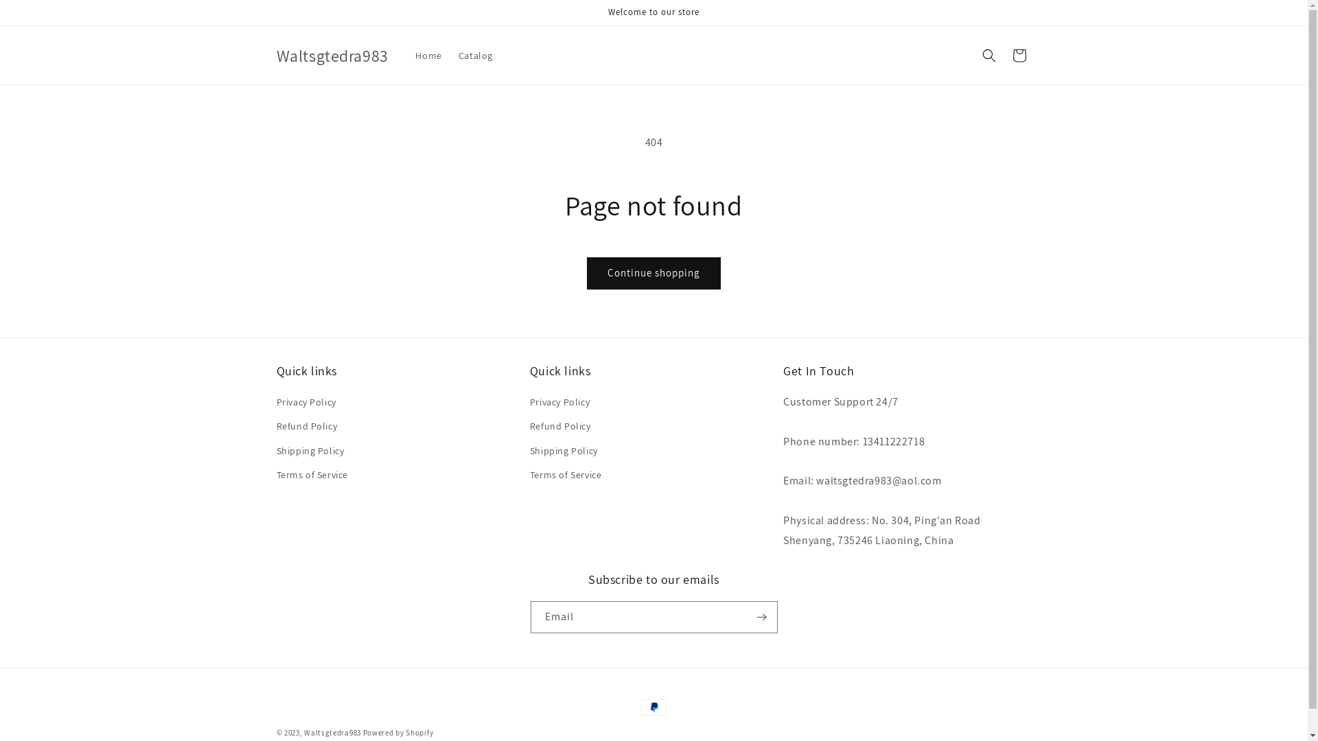 The width and height of the screenshot is (1318, 741). What do you see at coordinates (560, 427) in the screenshot?
I see `Refund Policy` at bounding box center [560, 427].